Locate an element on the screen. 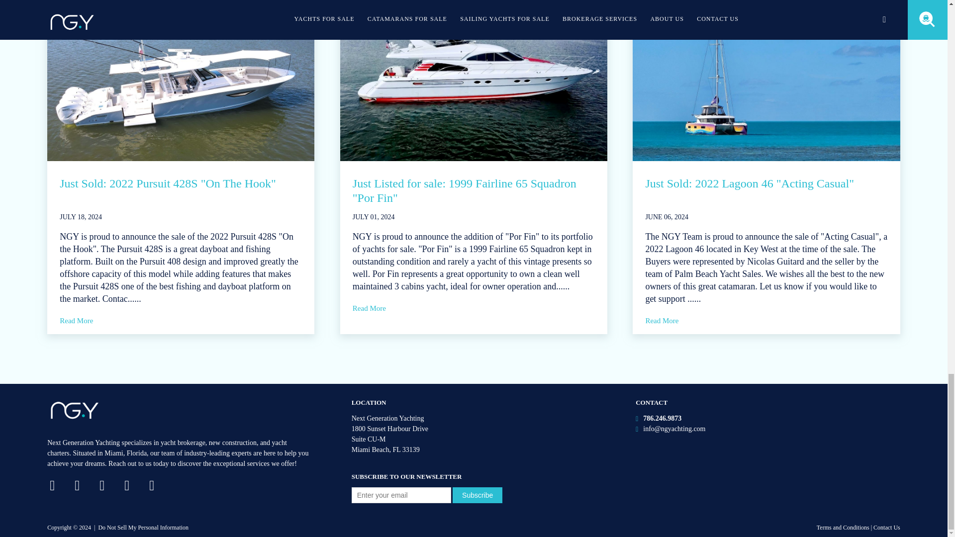 Image resolution: width=955 pixels, height=537 pixels. Linkedin is located at coordinates (159, 486).